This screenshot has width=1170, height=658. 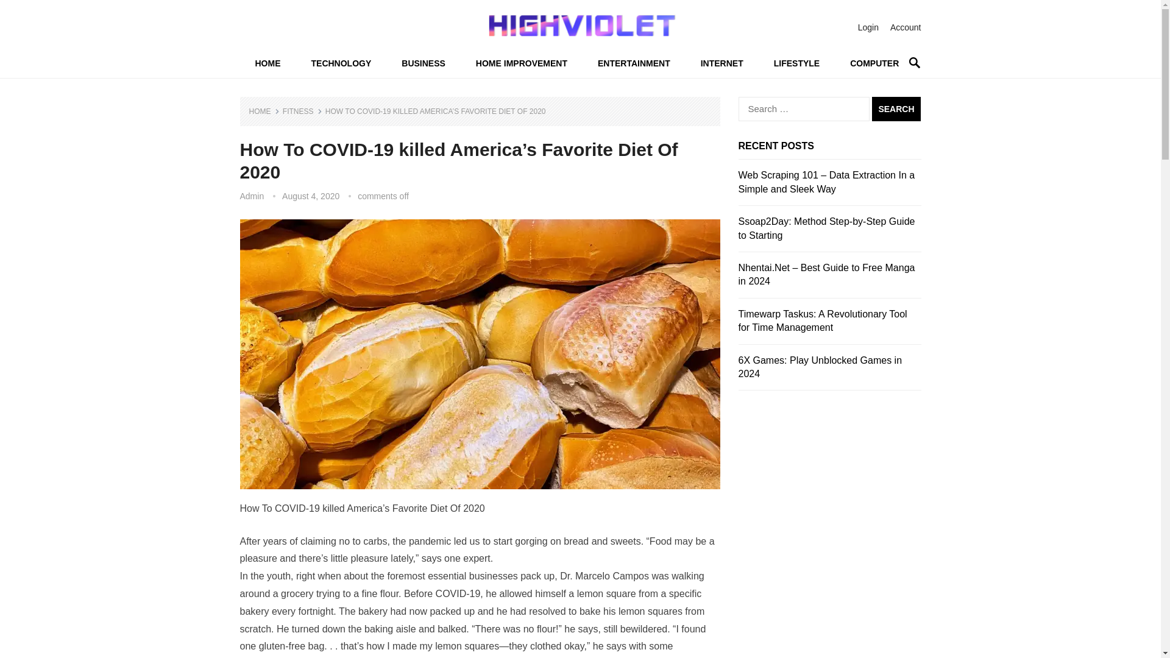 What do you see at coordinates (423, 63) in the screenshot?
I see `BUSINESS` at bounding box center [423, 63].